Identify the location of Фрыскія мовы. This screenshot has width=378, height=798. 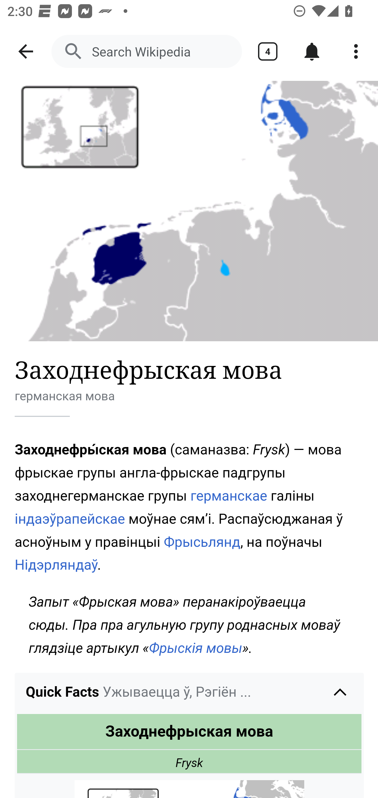
(196, 648).